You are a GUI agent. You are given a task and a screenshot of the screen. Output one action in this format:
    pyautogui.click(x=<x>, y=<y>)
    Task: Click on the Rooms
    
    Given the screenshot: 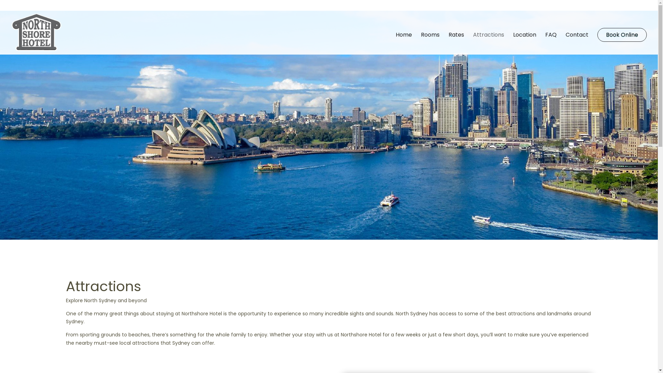 What is the action you would take?
    pyautogui.click(x=430, y=44)
    